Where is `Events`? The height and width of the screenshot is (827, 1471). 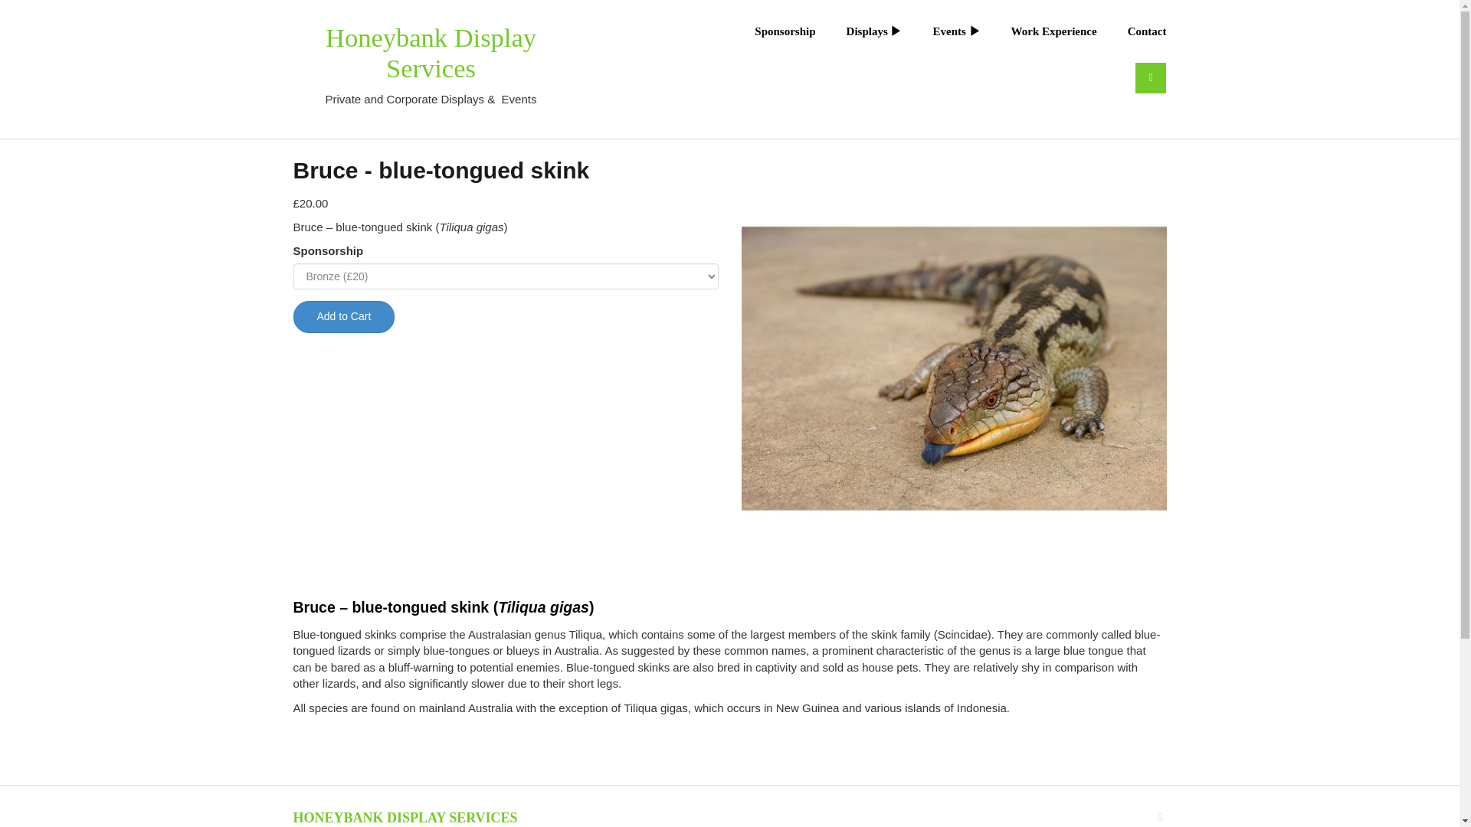
Events is located at coordinates (940, 31).